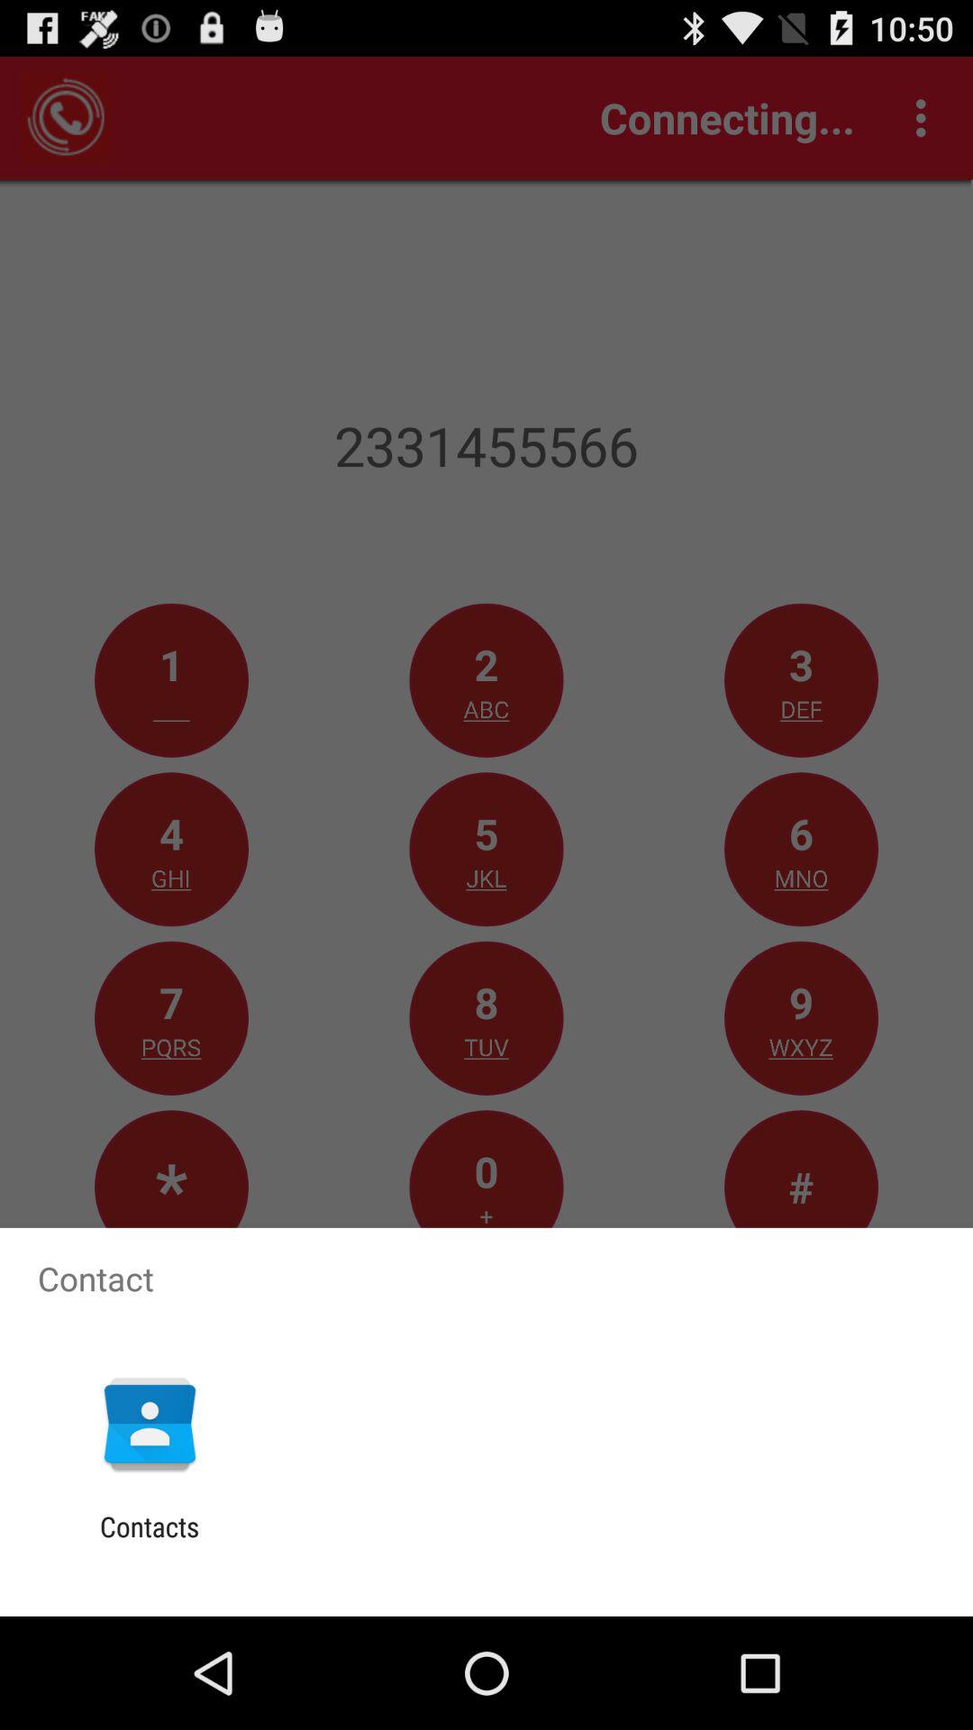 The height and width of the screenshot is (1730, 973). Describe the element at coordinates (150, 1424) in the screenshot. I see `press the item above contacts icon` at that location.